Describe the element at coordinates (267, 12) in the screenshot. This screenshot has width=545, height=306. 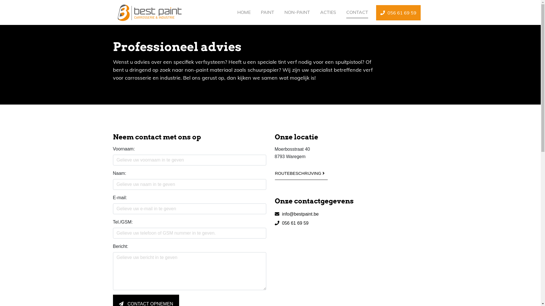
I see `PAINT` at that location.